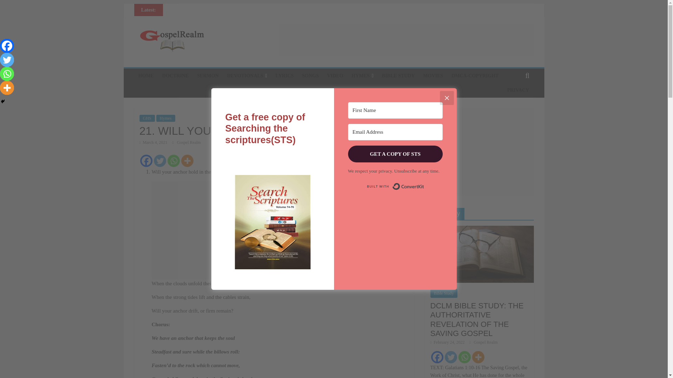  What do you see at coordinates (311, 76) in the screenshot?
I see `SONGS` at bounding box center [311, 76].